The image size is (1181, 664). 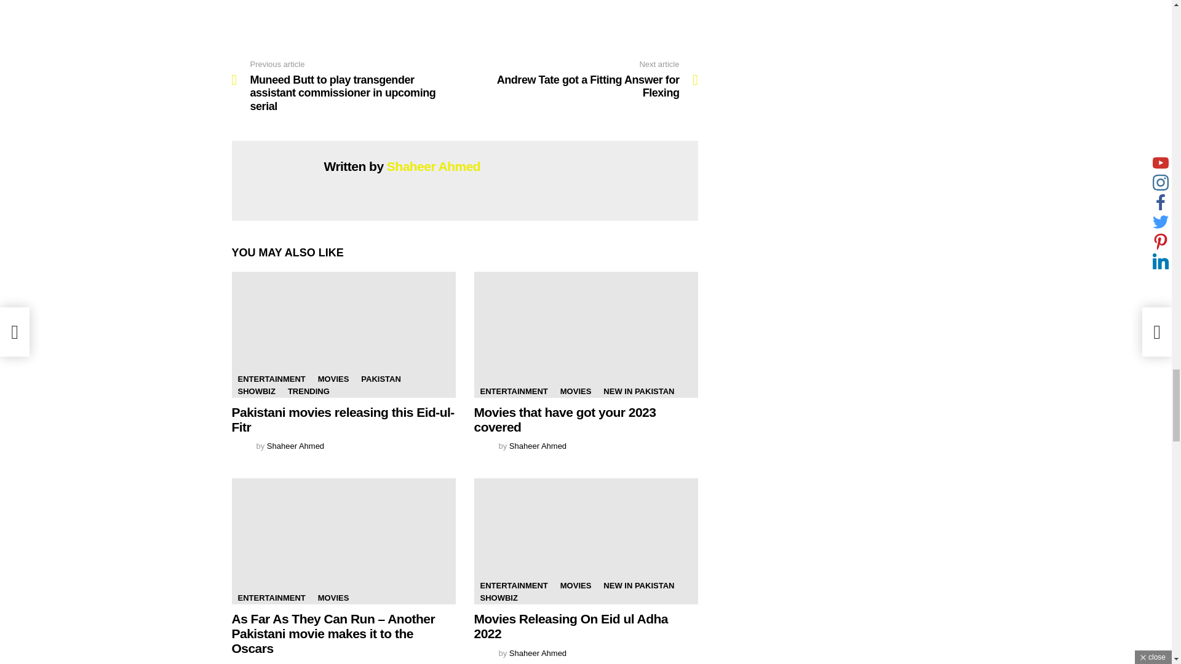 What do you see at coordinates (581, 80) in the screenshot?
I see `Posts by Shaheer Ahmed` at bounding box center [581, 80].